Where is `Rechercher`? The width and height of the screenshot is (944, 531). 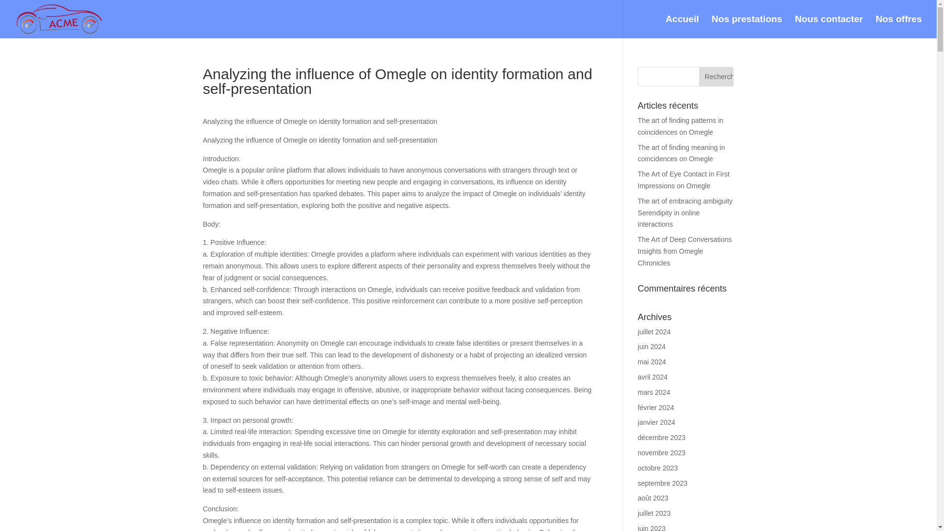
Rechercher is located at coordinates (716, 77).